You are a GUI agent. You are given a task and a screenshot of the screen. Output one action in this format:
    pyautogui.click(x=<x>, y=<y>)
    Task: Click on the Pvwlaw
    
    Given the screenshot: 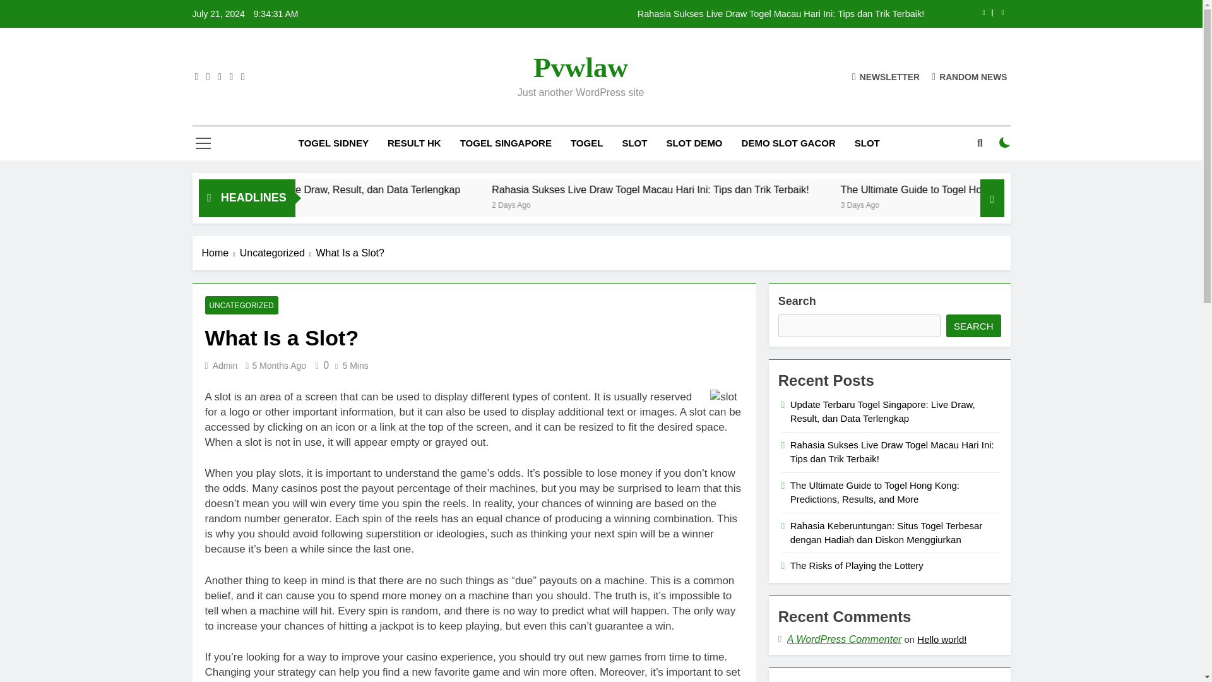 What is the action you would take?
    pyautogui.click(x=580, y=67)
    